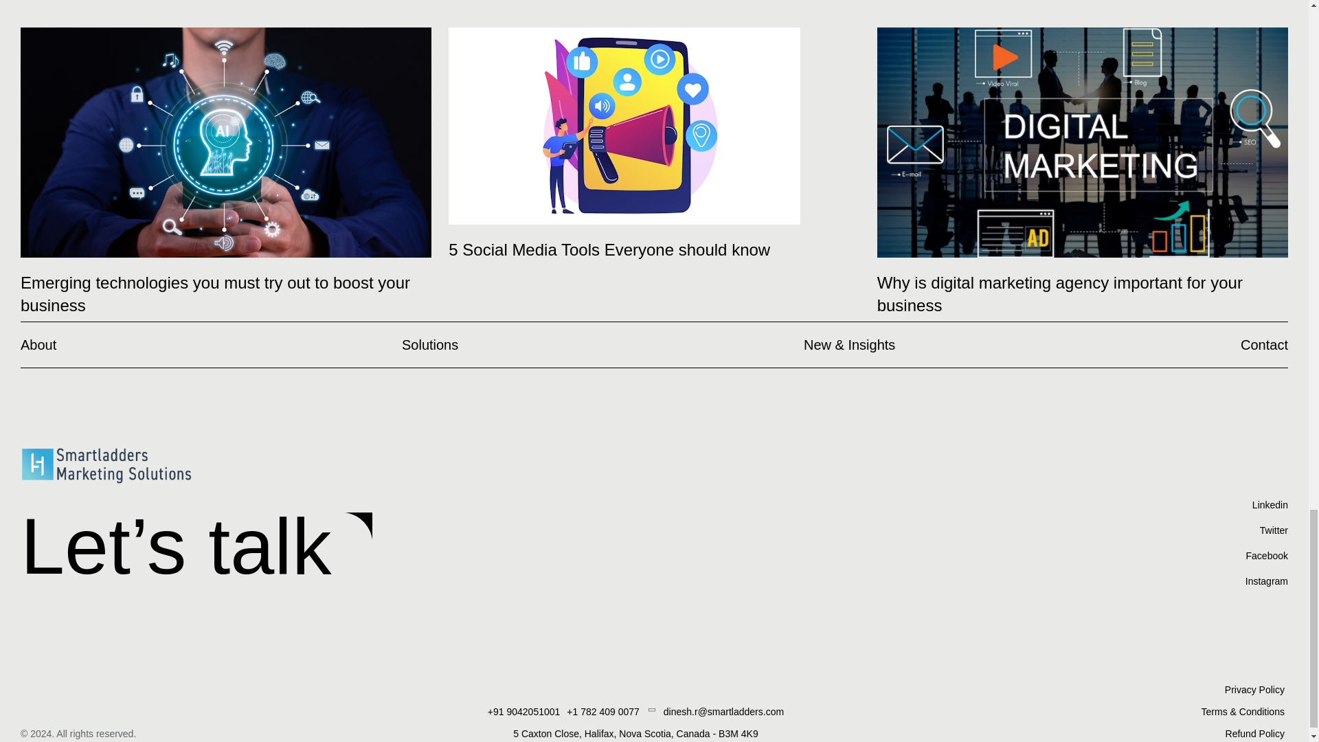 The height and width of the screenshot is (742, 1319). Describe the element at coordinates (1267, 581) in the screenshot. I see `Instagram` at that location.